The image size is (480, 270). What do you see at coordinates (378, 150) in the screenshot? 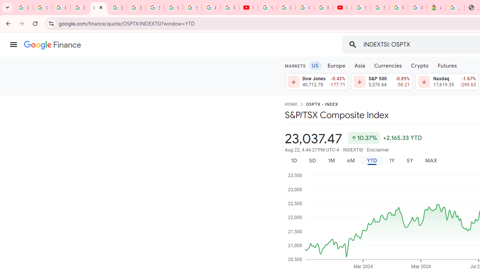
I see `Disclaimer` at bounding box center [378, 150].